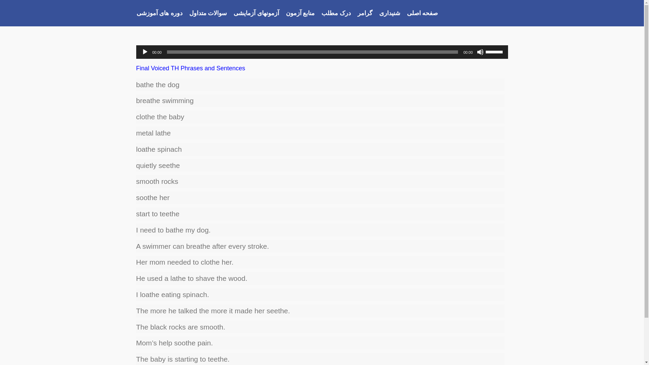 This screenshot has height=365, width=649. I want to click on Play, so click(145, 52).